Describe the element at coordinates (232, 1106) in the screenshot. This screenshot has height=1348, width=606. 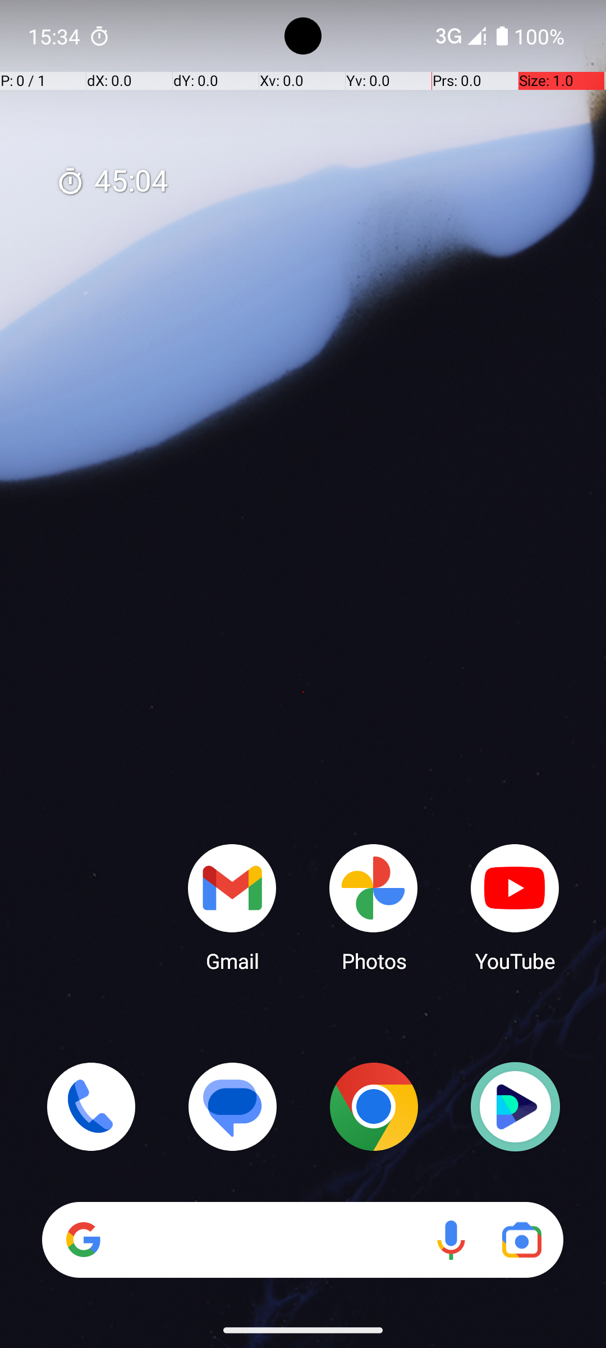
I see `Messages` at that location.